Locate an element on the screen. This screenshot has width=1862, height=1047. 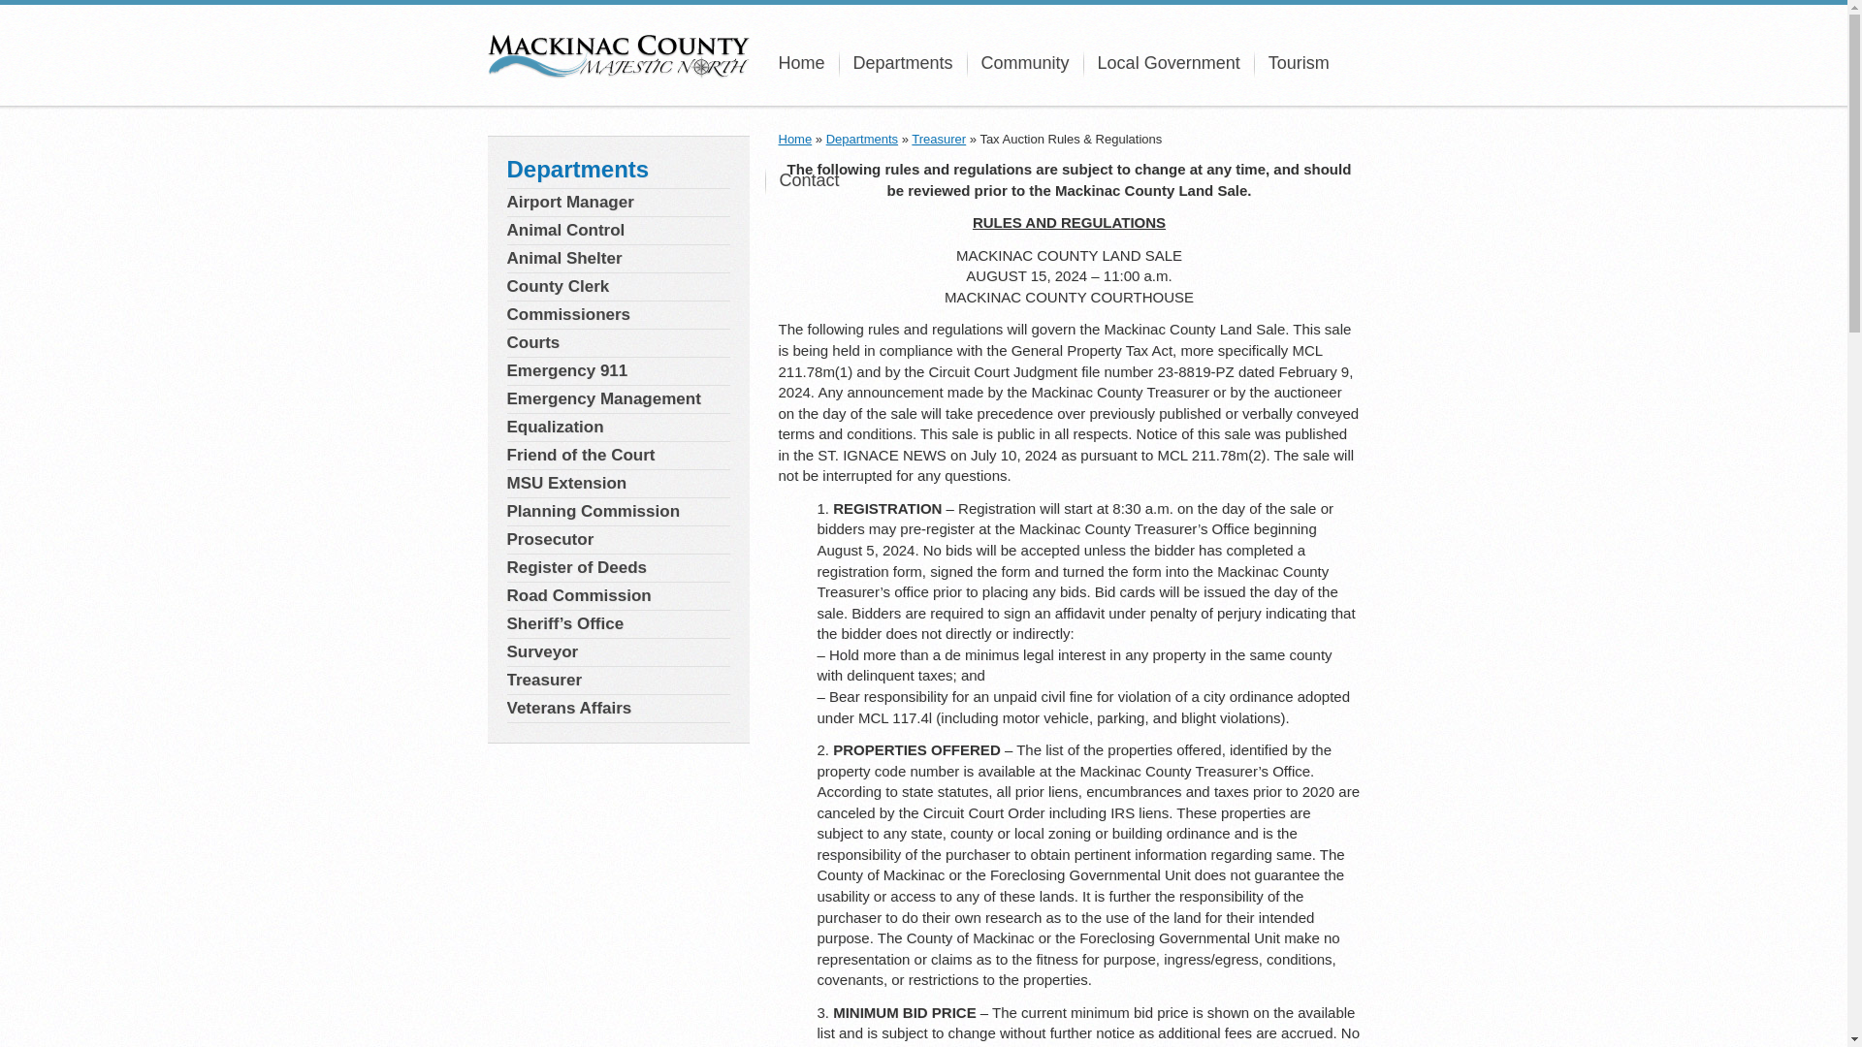
Departments is located at coordinates (902, 63).